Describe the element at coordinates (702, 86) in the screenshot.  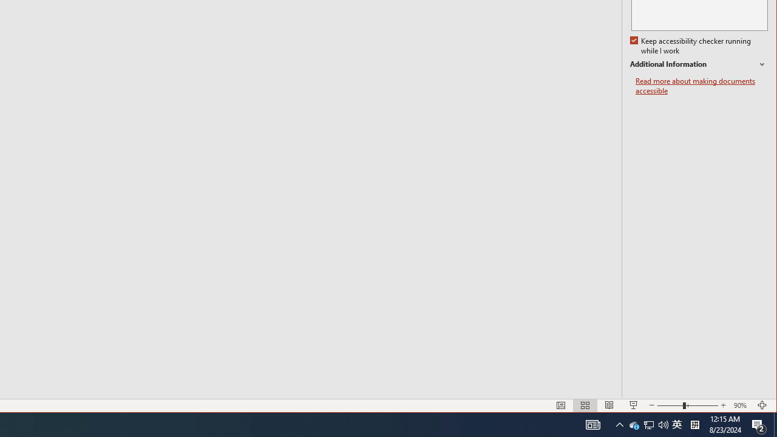
I see `Read more about making documents accessible` at that location.